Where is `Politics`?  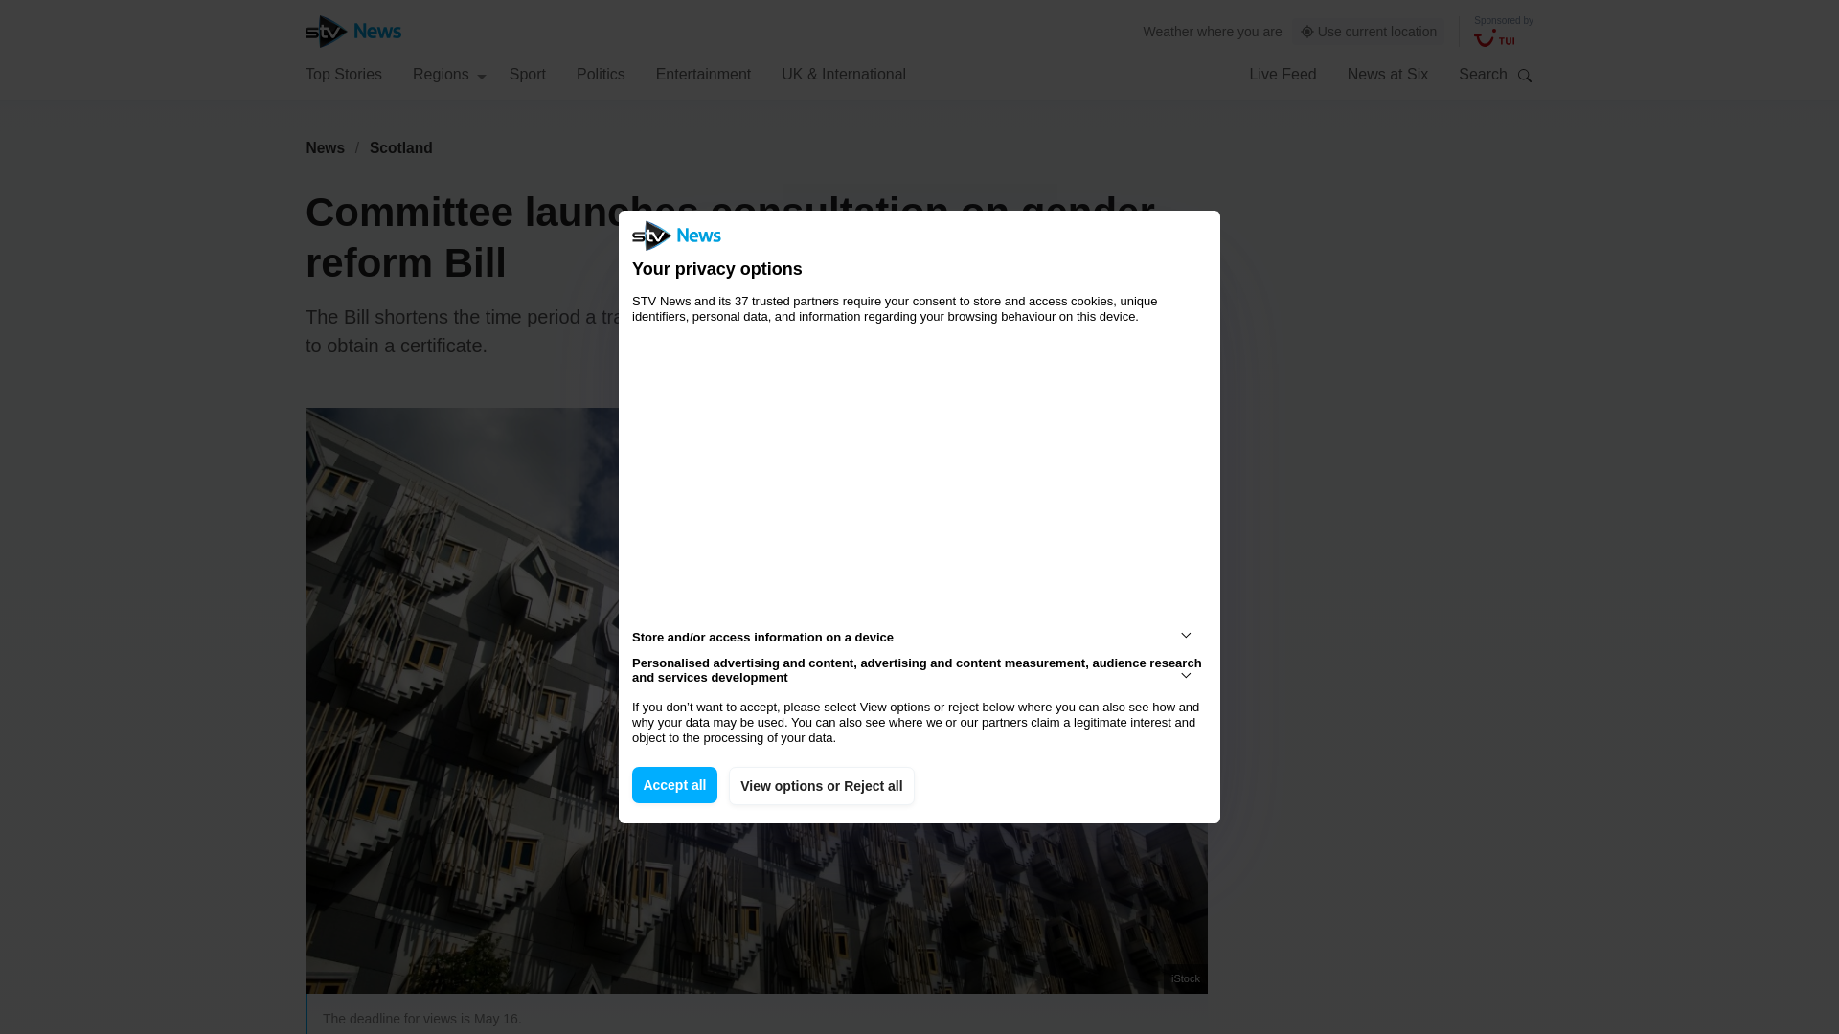 Politics is located at coordinates (601, 73).